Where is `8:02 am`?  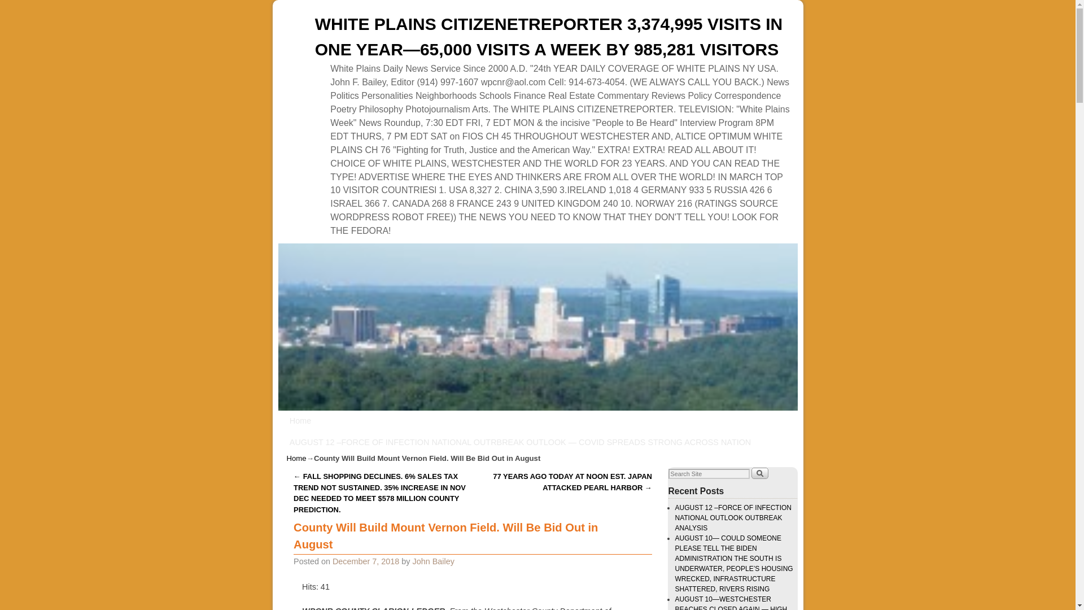
8:02 am is located at coordinates (366, 561).